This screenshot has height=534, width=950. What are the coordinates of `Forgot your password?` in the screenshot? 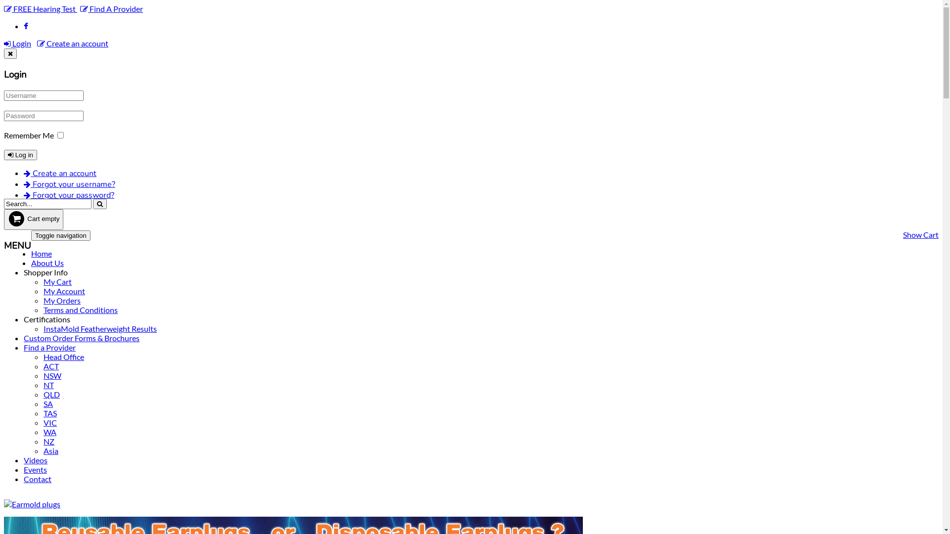 It's located at (69, 195).